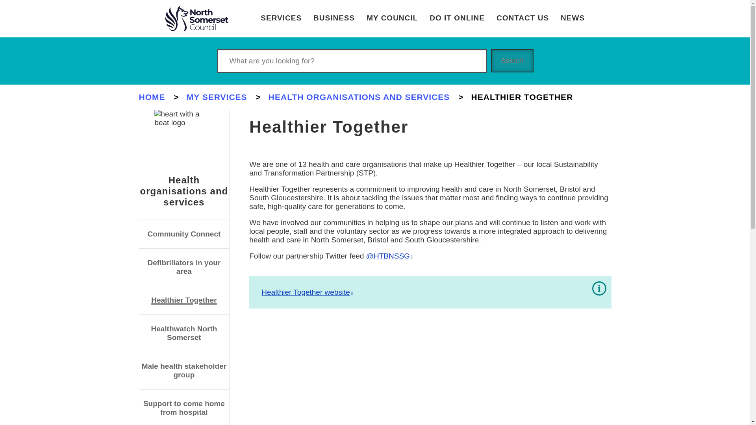 This screenshot has width=756, height=425. I want to click on Healthwatch North Somerset, so click(183, 333).